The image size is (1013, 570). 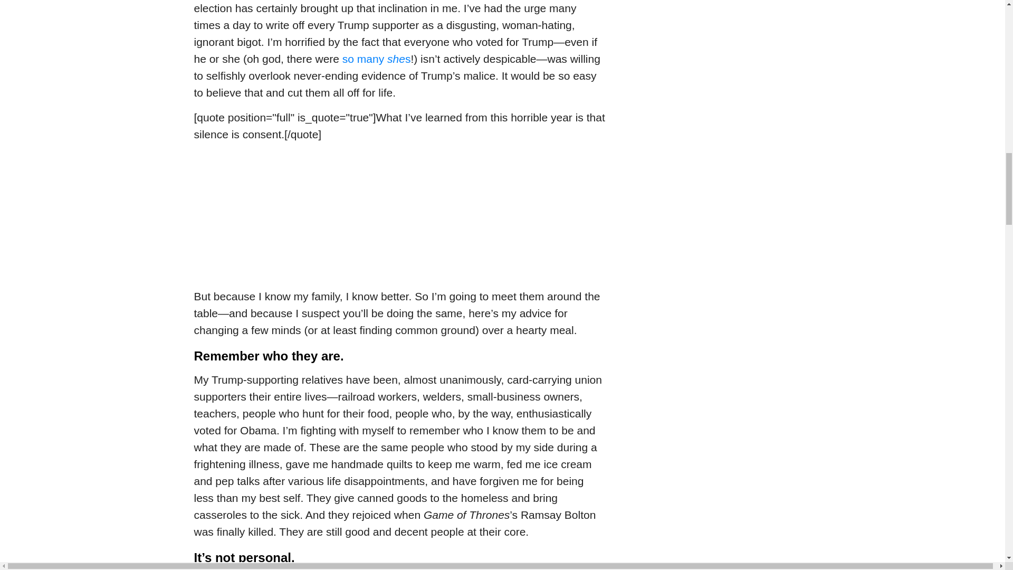 I want to click on so many shes, so click(x=377, y=59).